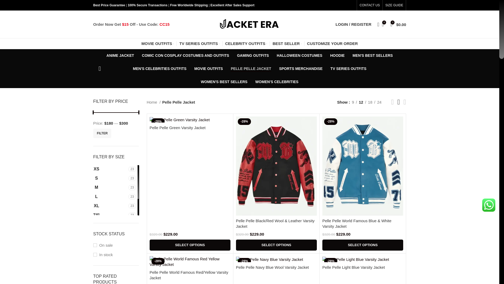  What do you see at coordinates (394, 5) in the screenshot?
I see `SIZE GUIDE` at bounding box center [394, 5].